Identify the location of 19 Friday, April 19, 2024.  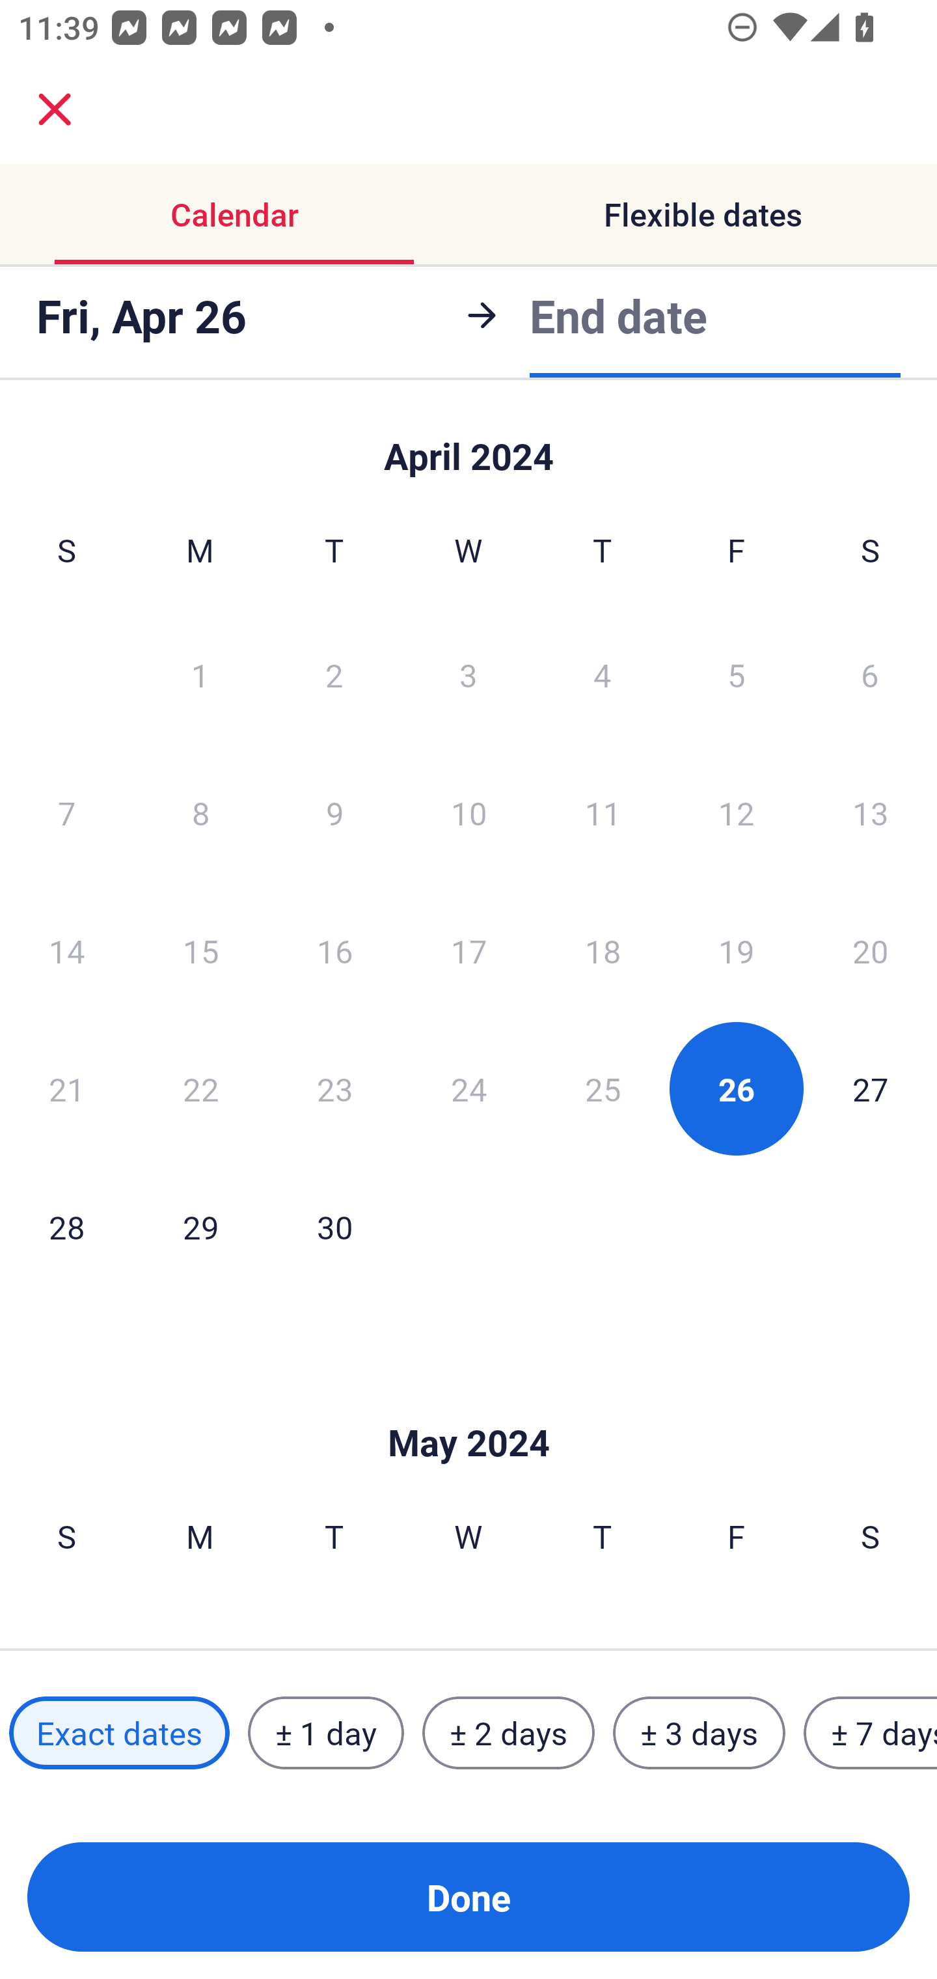
(737, 950).